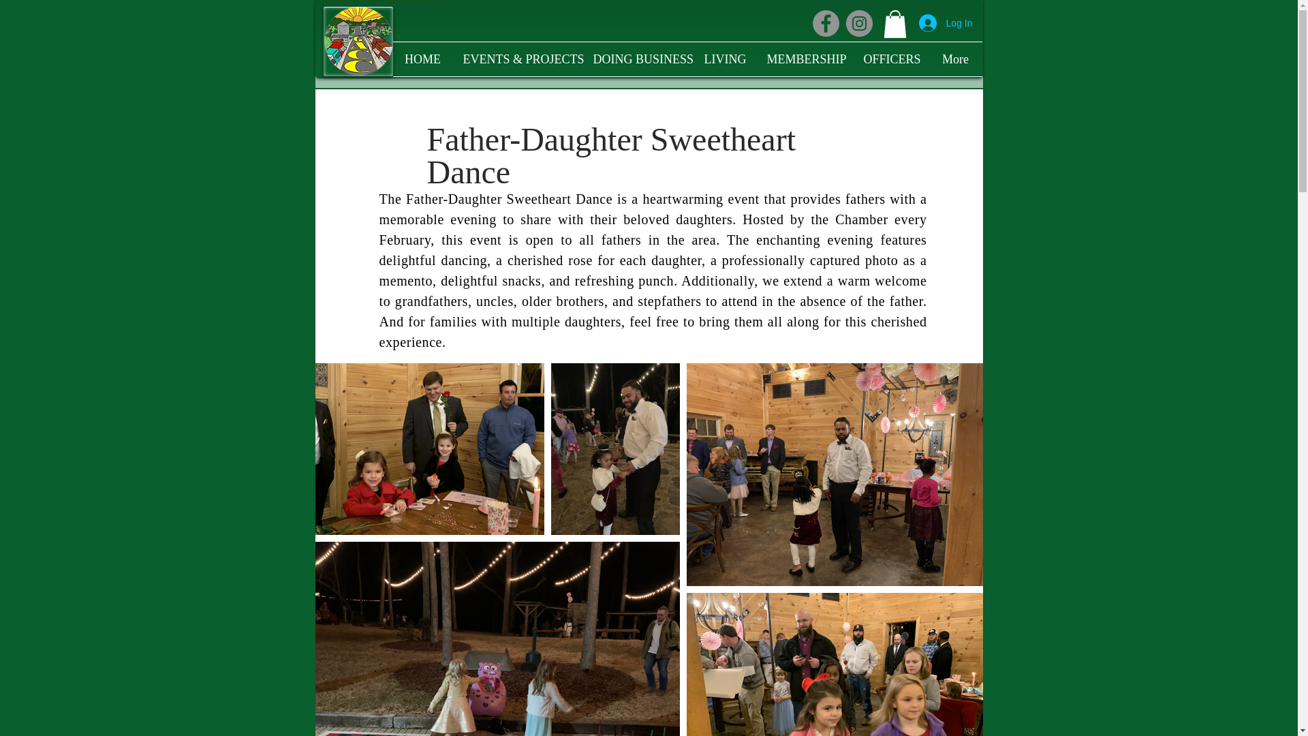 The height and width of the screenshot is (736, 1308). What do you see at coordinates (639, 59) in the screenshot?
I see `DOING BUSINESS` at bounding box center [639, 59].